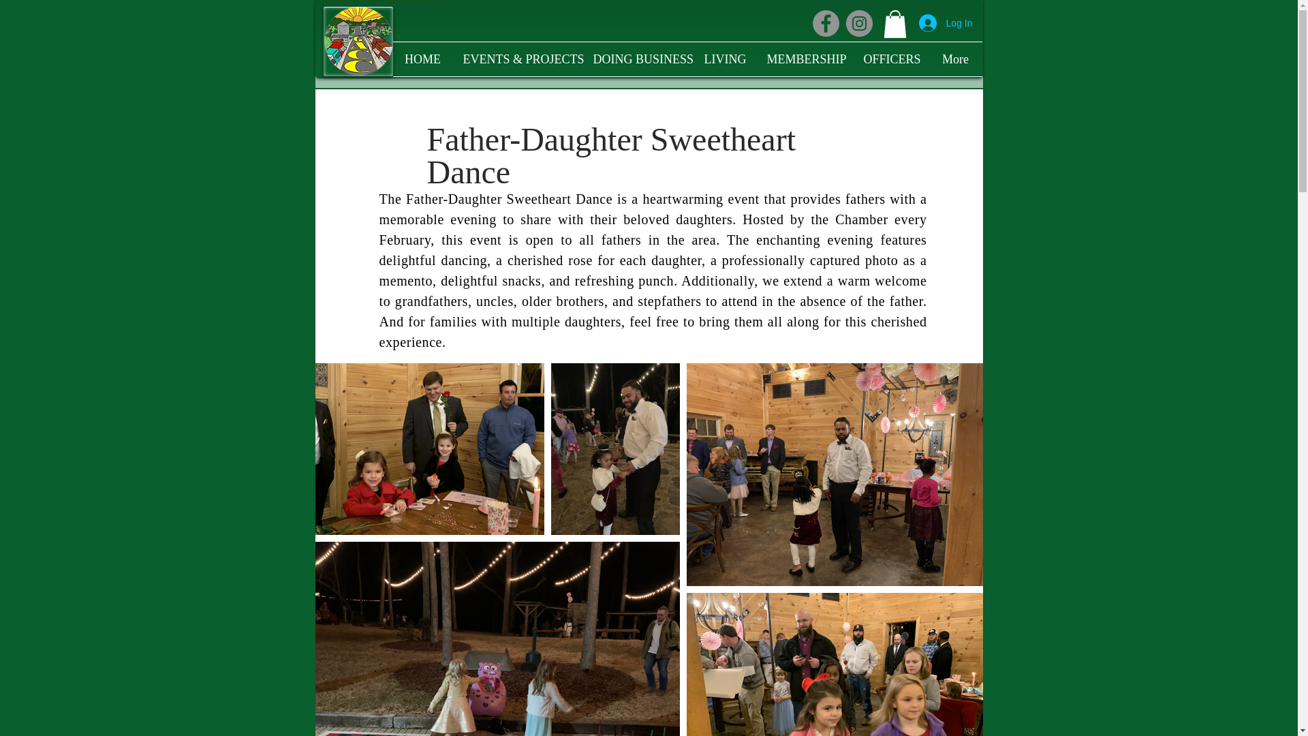 The height and width of the screenshot is (736, 1308). What do you see at coordinates (639, 59) in the screenshot?
I see `DOING BUSINESS` at bounding box center [639, 59].